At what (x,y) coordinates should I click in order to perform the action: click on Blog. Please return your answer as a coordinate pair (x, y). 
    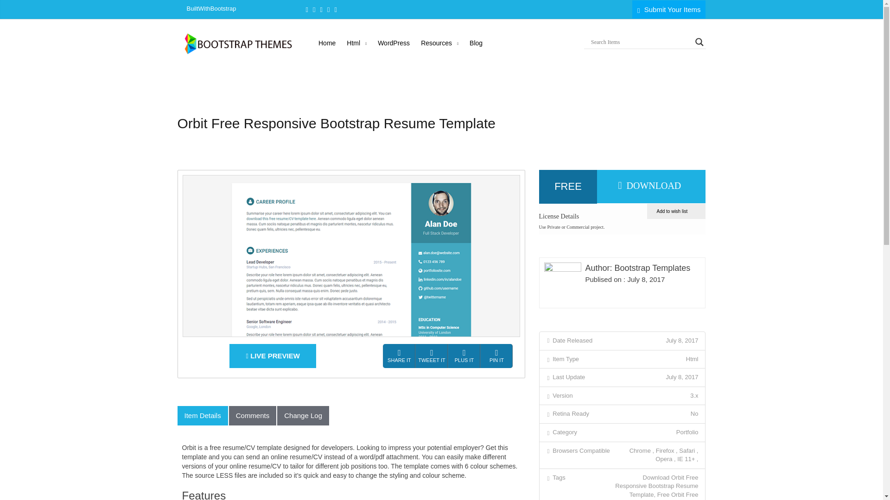
    Looking at the image, I should click on (476, 43).